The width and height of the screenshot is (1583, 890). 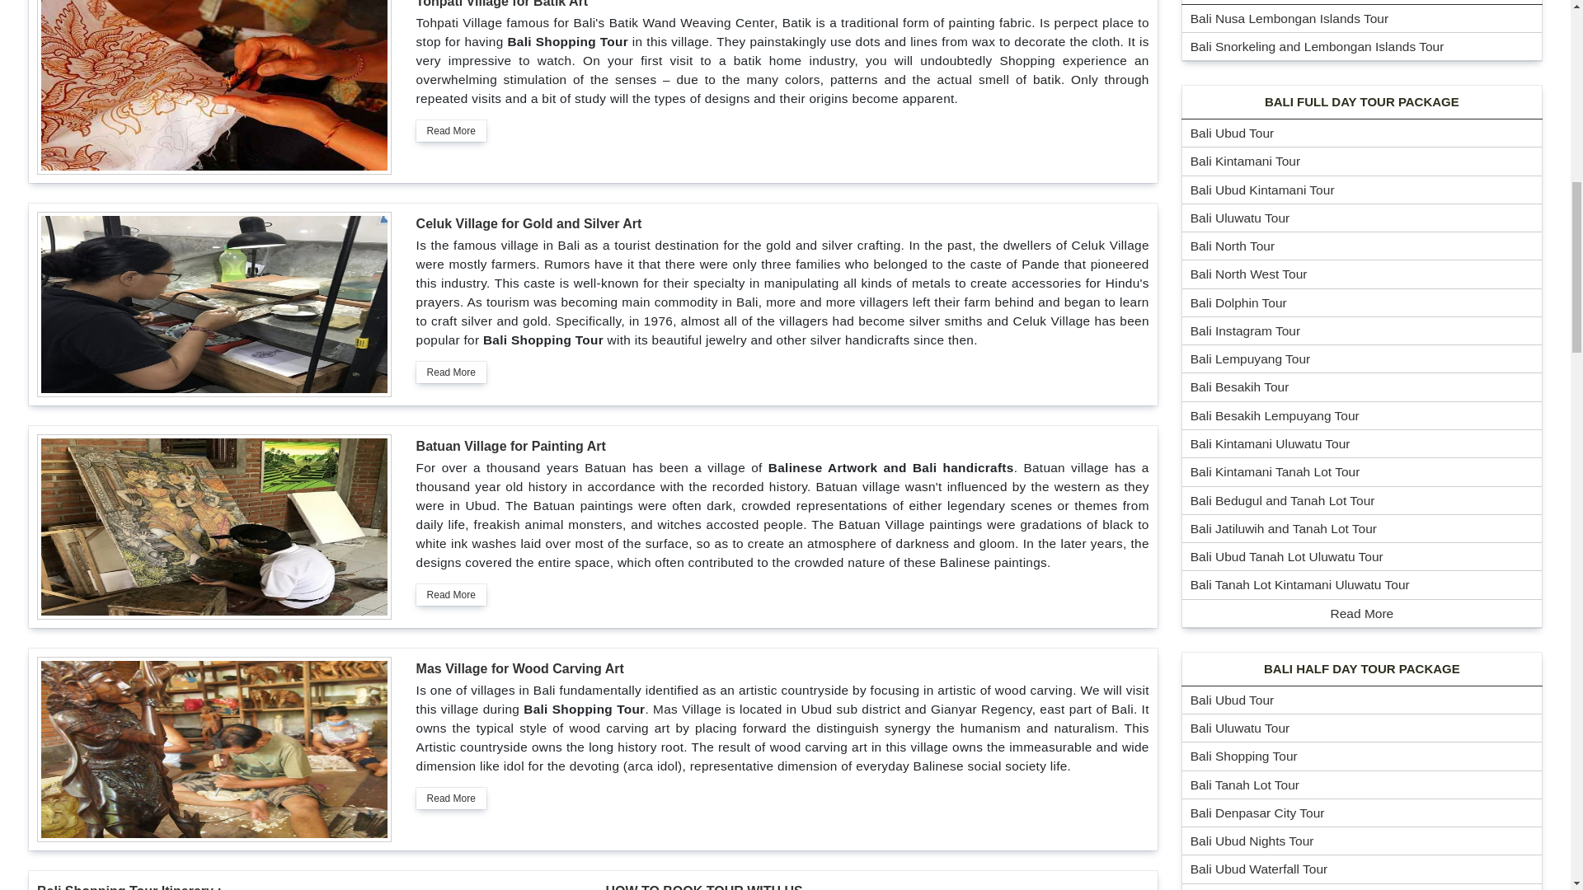 I want to click on Read More, so click(x=450, y=372).